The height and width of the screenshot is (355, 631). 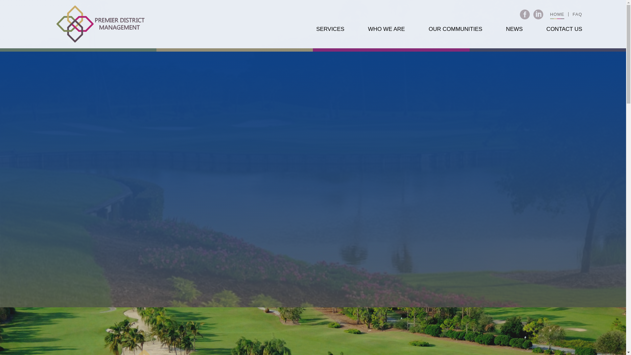 I want to click on OUR COMMUNITIES, so click(x=455, y=29).